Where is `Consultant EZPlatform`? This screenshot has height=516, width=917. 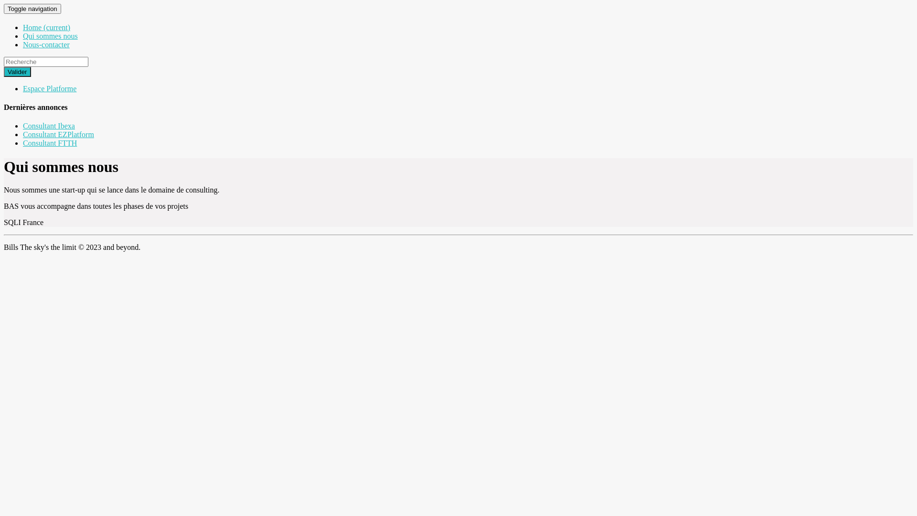
Consultant EZPlatform is located at coordinates (58, 135).